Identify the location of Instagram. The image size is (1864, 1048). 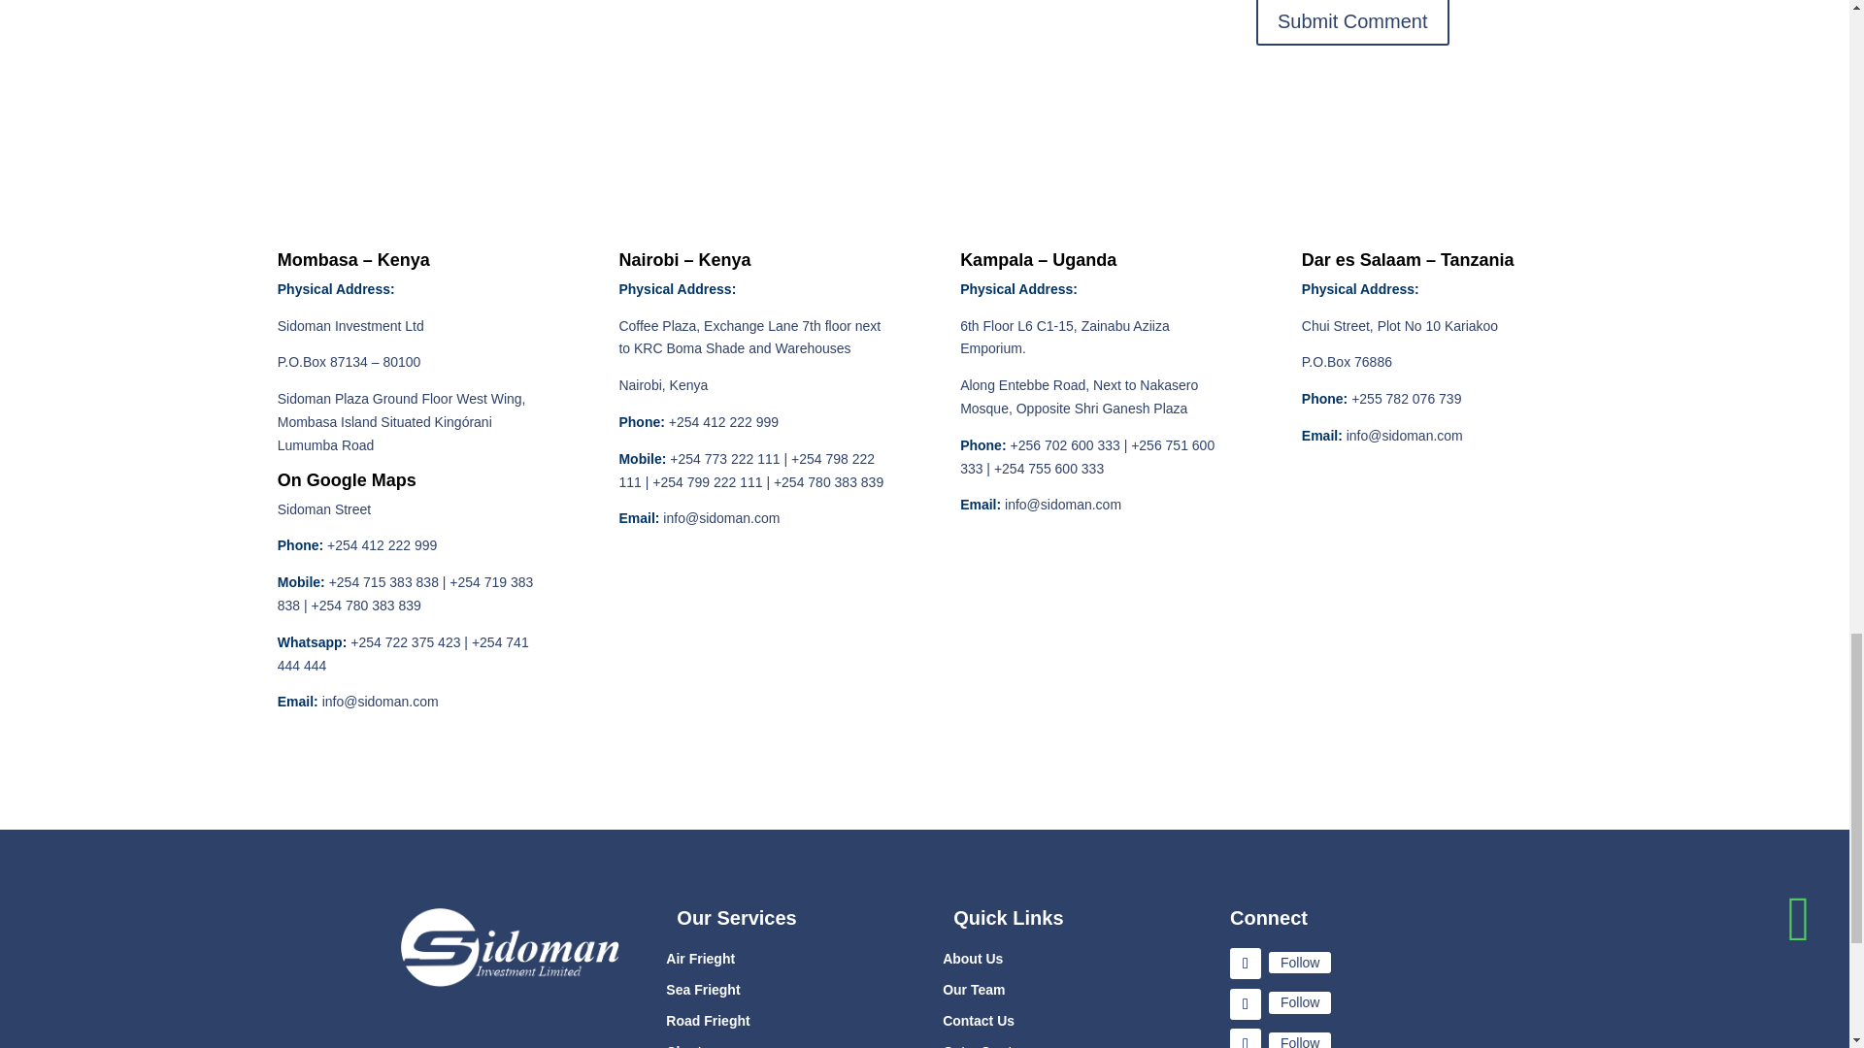
(1299, 1040).